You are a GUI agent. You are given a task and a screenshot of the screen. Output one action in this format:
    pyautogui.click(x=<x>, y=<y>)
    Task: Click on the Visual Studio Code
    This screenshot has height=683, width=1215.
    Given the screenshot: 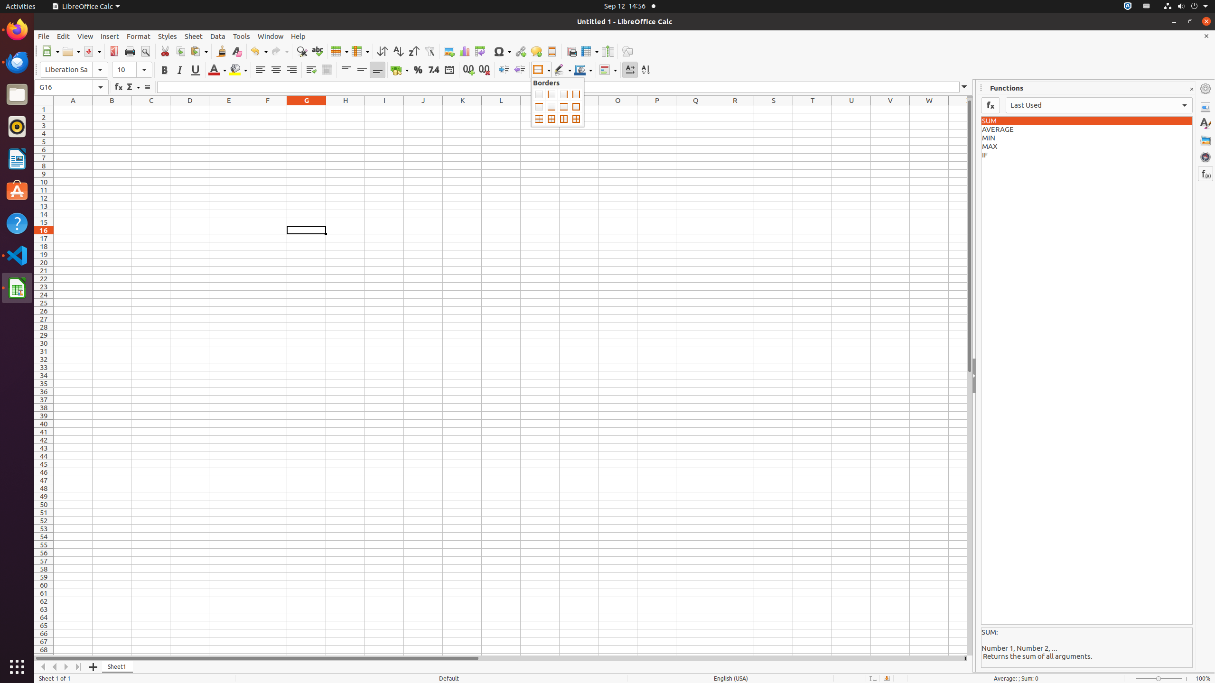 What is the action you would take?
    pyautogui.click(x=17, y=255)
    